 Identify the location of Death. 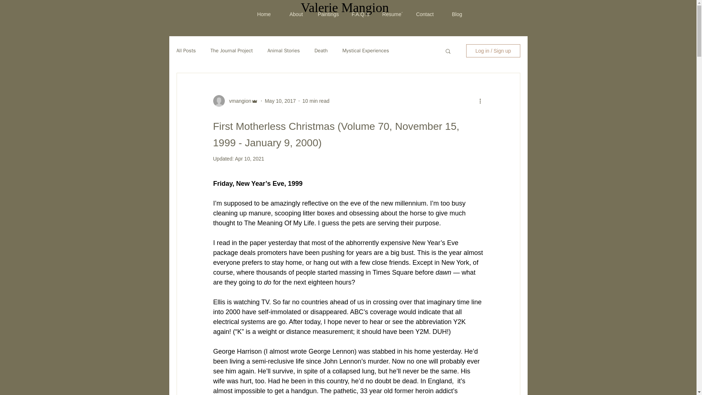
(321, 50).